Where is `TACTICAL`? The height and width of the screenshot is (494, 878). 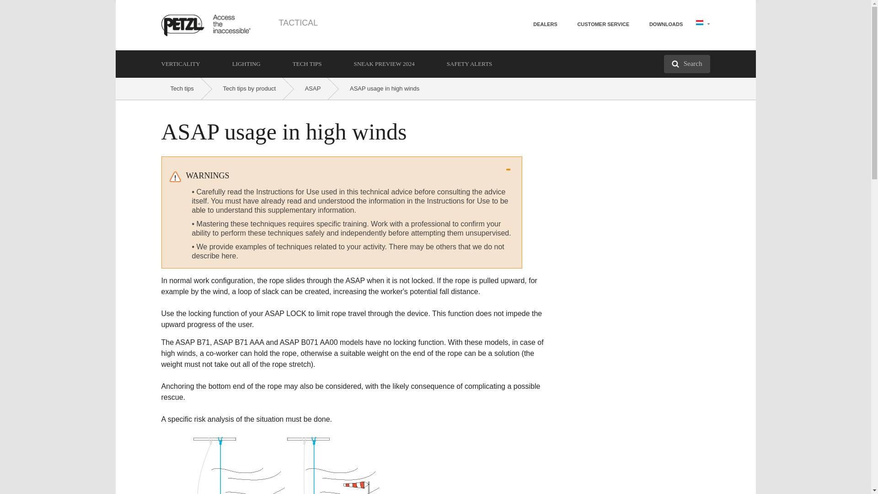
TACTICAL is located at coordinates (298, 23).